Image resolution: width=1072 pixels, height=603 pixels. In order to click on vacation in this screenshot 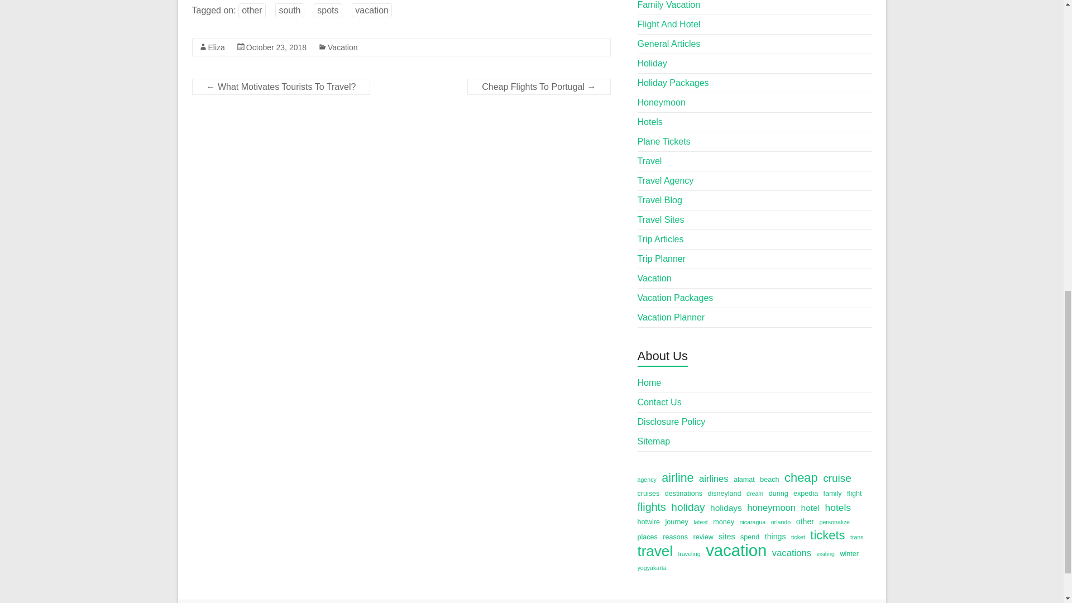, I will do `click(372, 10)`.